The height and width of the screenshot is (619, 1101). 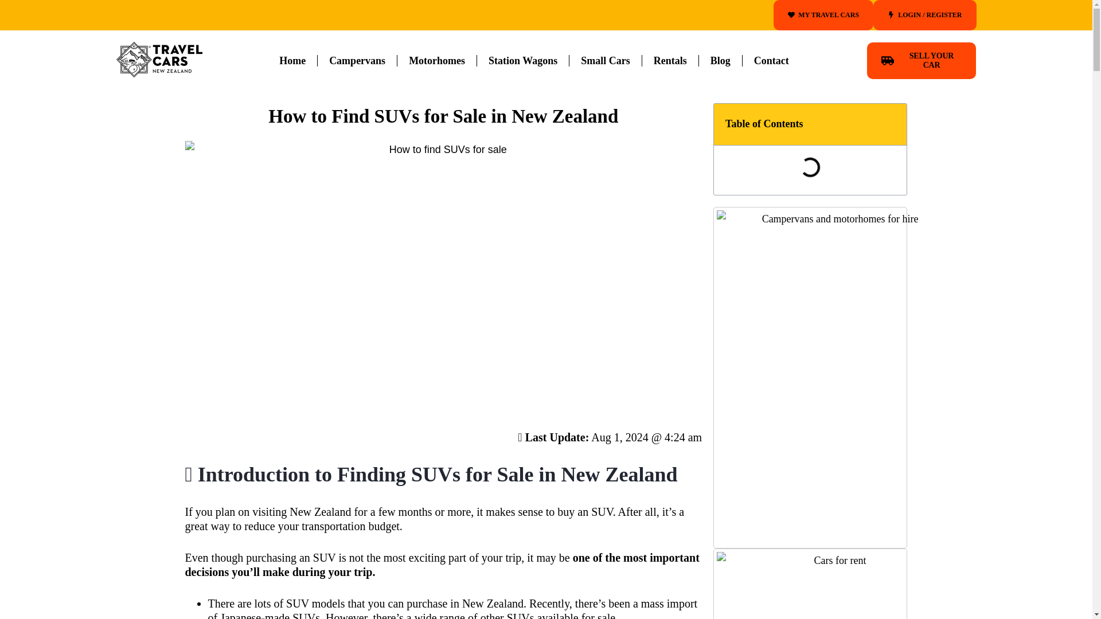 What do you see at coordinates (921, 61) in the screenshot?
I see `SELL YOUR CAR` at bounding box center [921, 61].